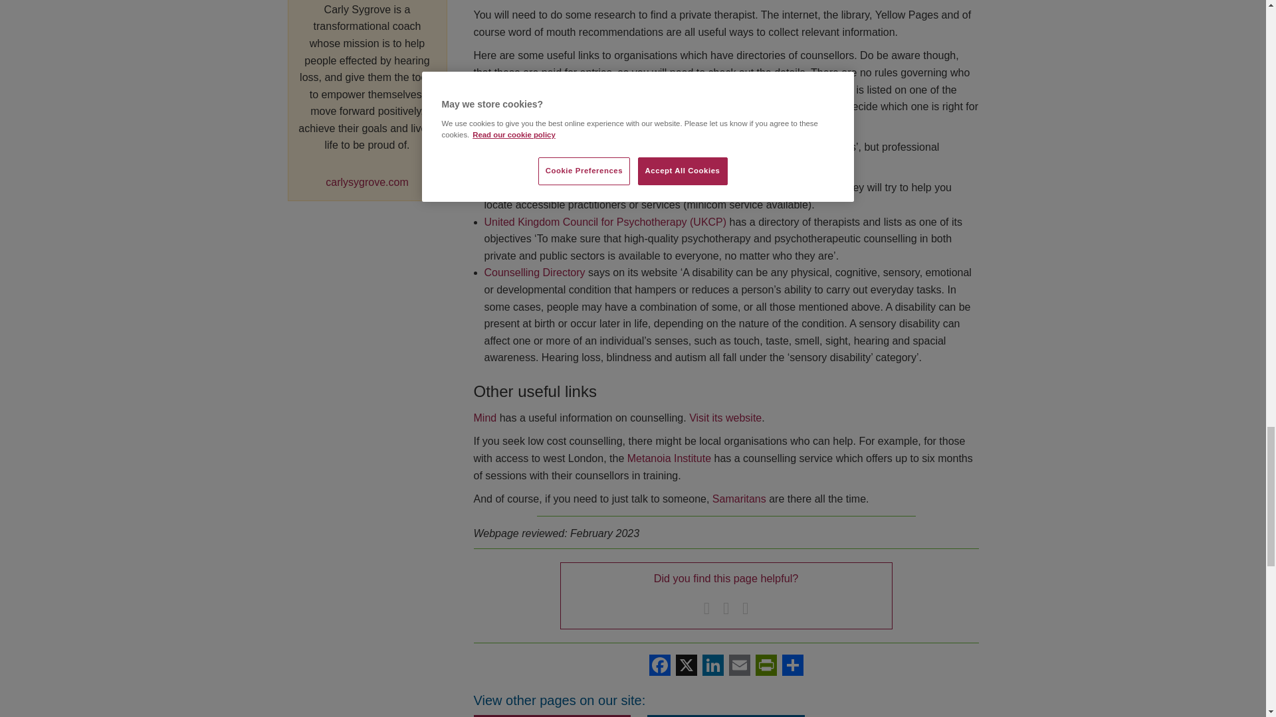  I want to click on Email, so click(739, 665).